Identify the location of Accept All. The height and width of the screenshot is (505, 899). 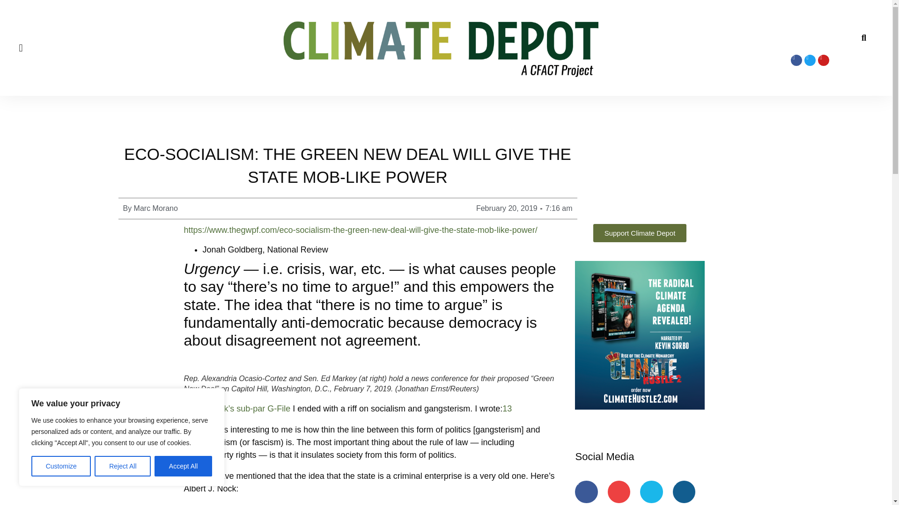
(184, 466).